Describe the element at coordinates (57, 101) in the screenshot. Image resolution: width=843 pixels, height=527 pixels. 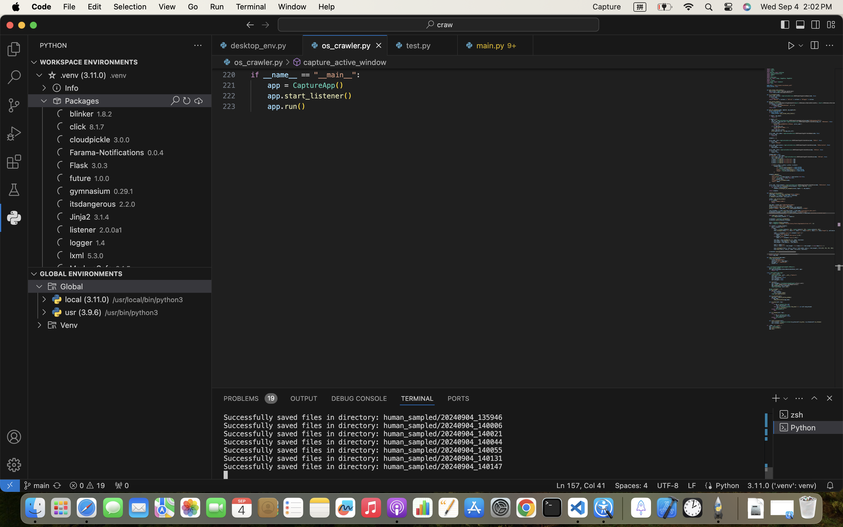
I see `` at that location.